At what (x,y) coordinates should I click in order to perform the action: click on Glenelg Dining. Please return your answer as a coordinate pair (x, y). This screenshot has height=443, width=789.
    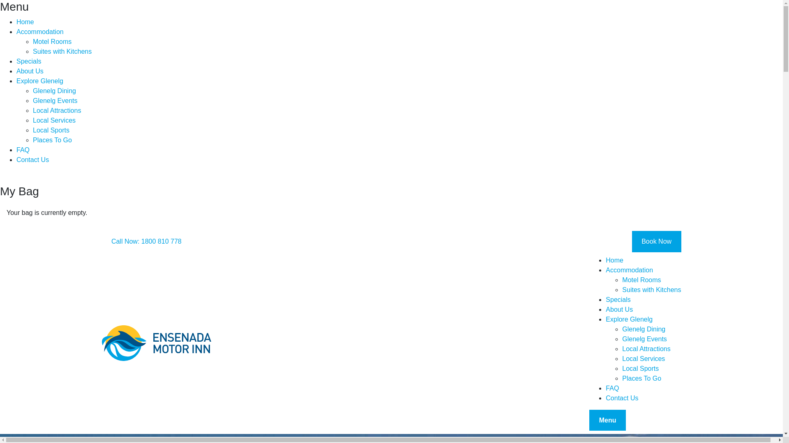
    Looking at the image, I should click on (652, 329).